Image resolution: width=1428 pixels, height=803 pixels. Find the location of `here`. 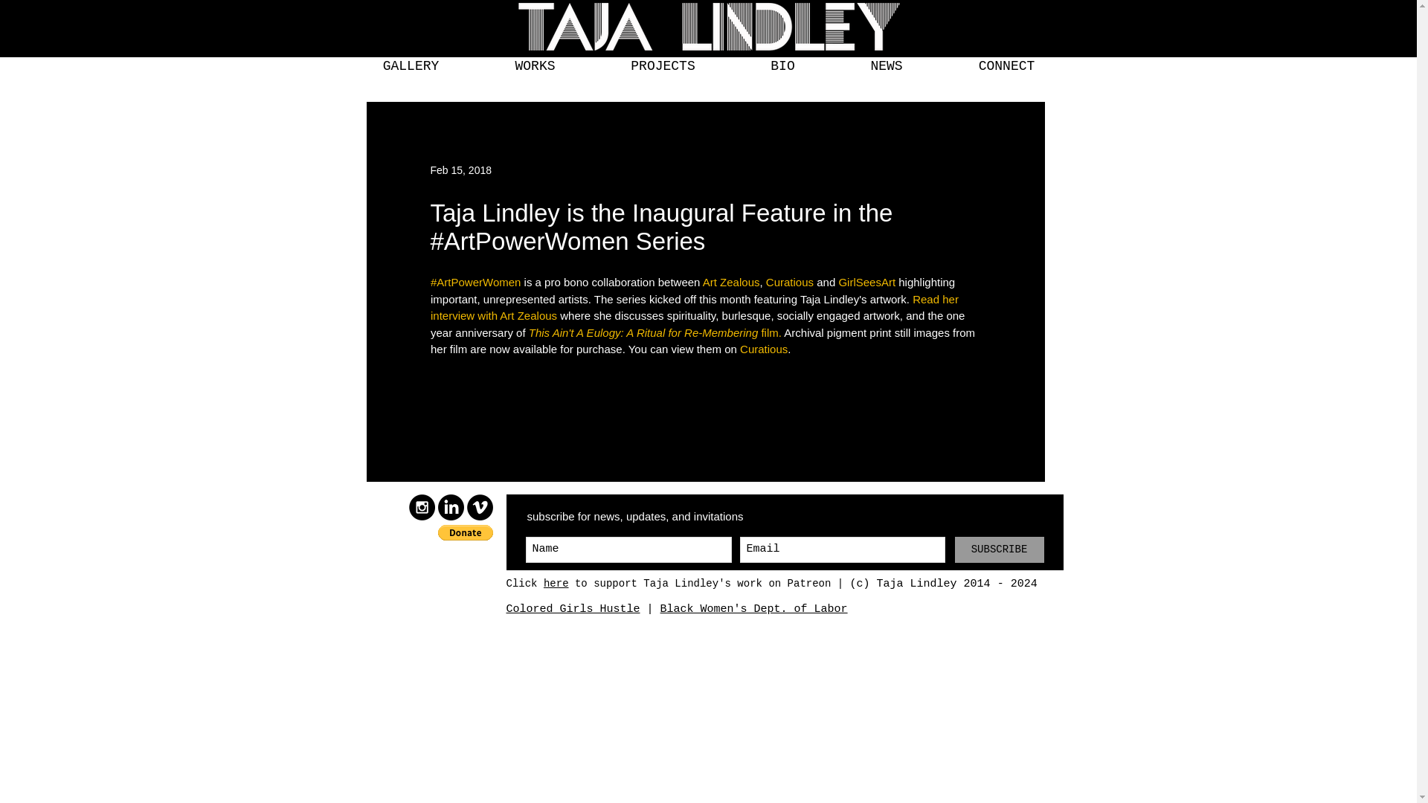

here is located at coordinates (556, 583).